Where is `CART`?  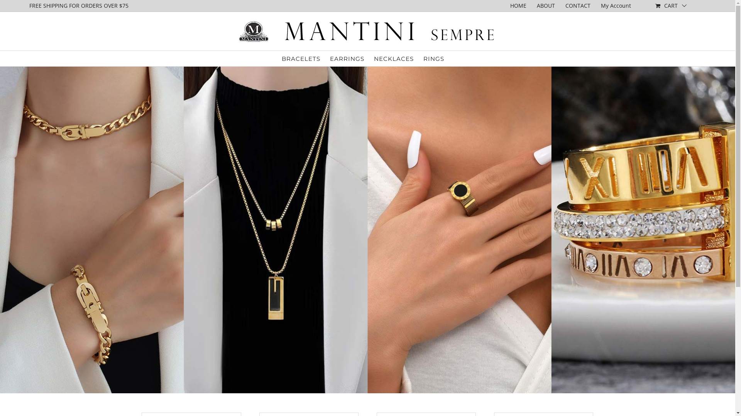
CART is located at coordinates (671, 6).